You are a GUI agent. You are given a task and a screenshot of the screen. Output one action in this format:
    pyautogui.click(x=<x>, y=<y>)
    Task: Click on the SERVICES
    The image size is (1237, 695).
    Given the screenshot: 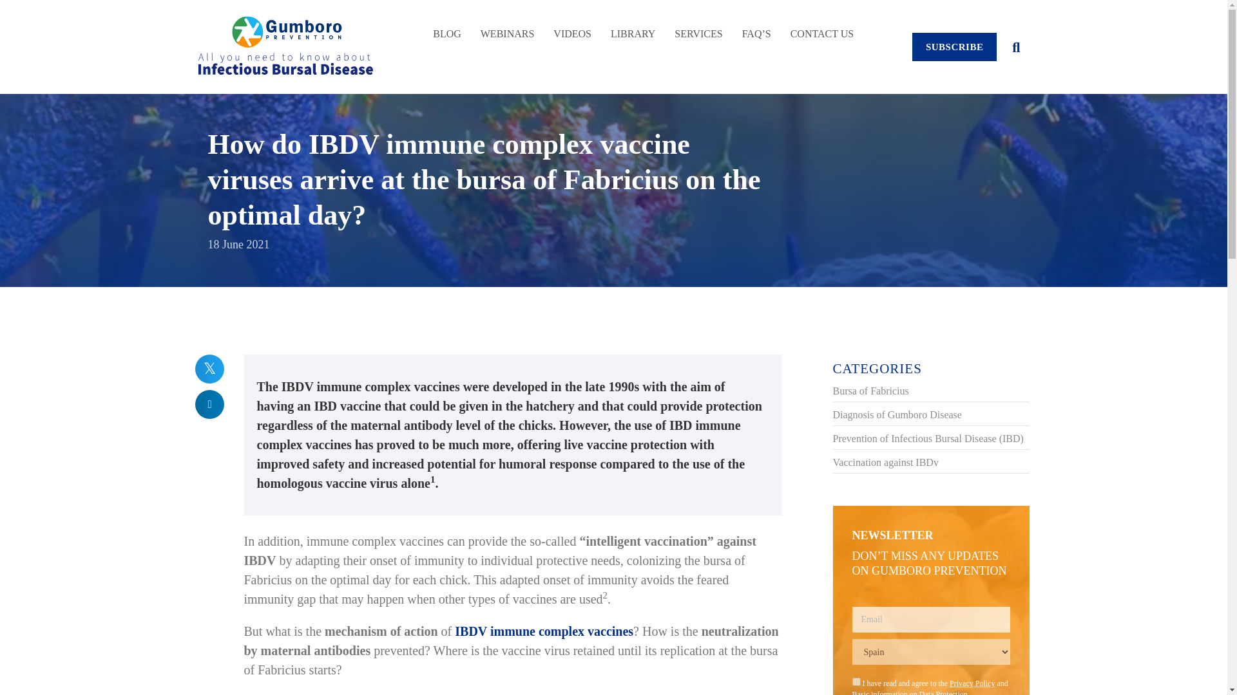 What is the action you would take?
    pyautogui.click(x=698, y=27)
    